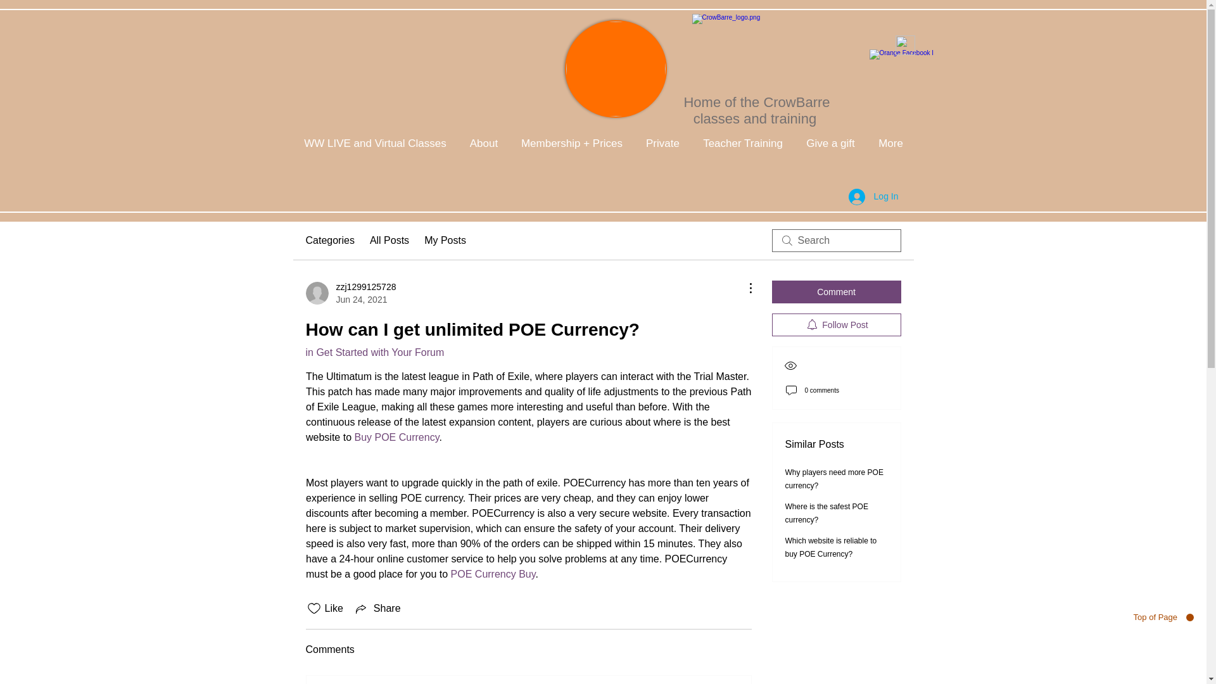  What do you see at coordinates (528, 680) in the screenshot?
I see `Write a comment...` at bounding box center [528, 680].